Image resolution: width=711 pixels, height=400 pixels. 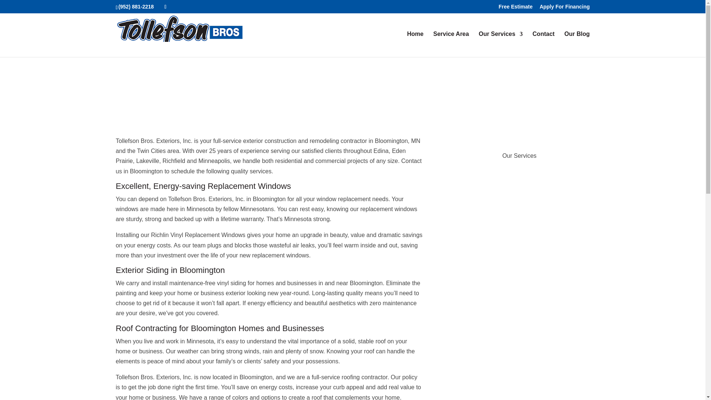 What do you see at coordinates (472, 242) in the screenshot?
I see `Roofing` at bounding box center [472, 242].